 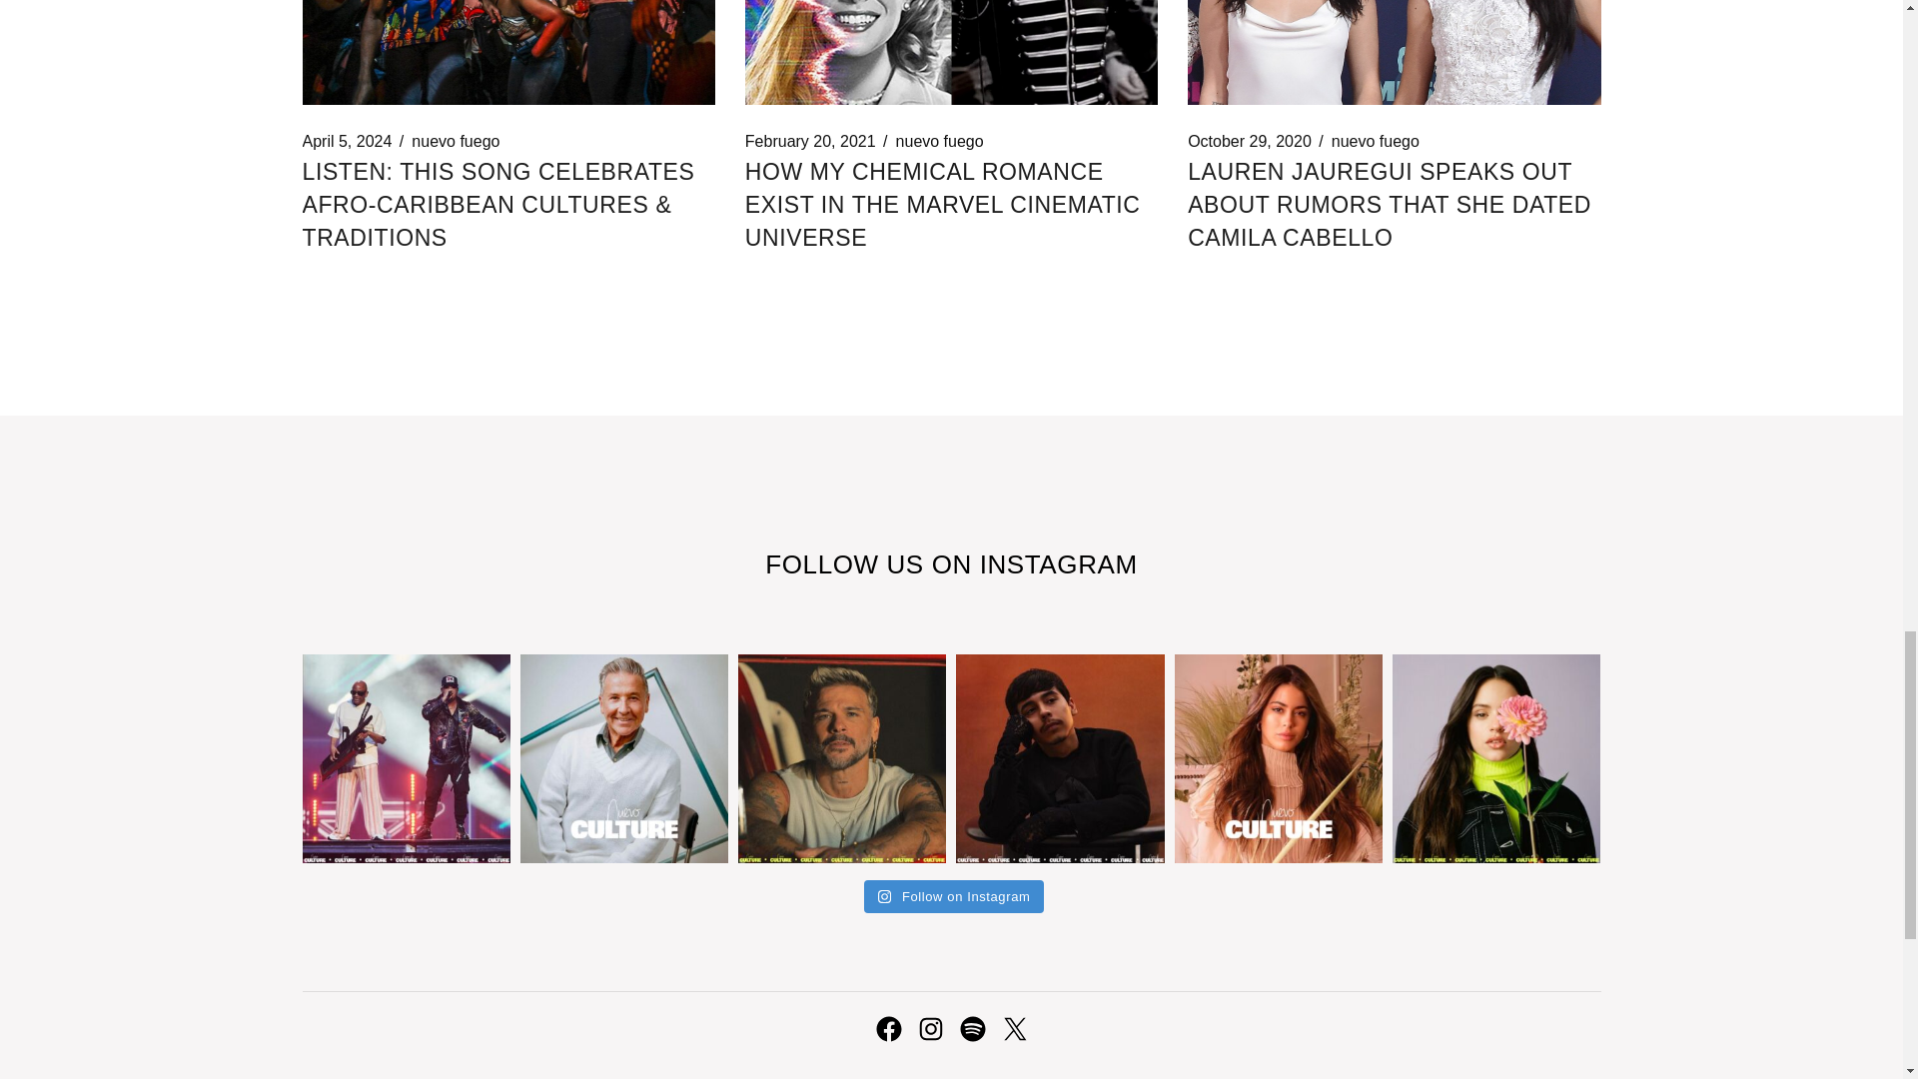 What do you see at coordinates (929, 1029) in the screenshot?
I see `Instagram` at bounding box center [929, 1029].